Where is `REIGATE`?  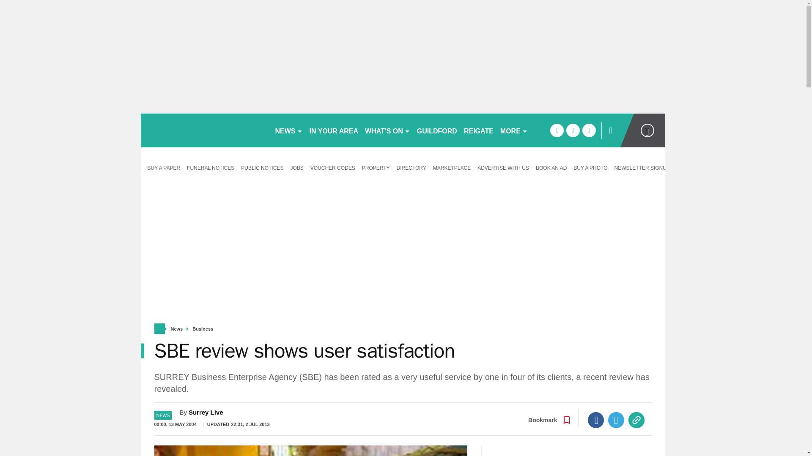
REIGATE is located at coordinates (479, 130).